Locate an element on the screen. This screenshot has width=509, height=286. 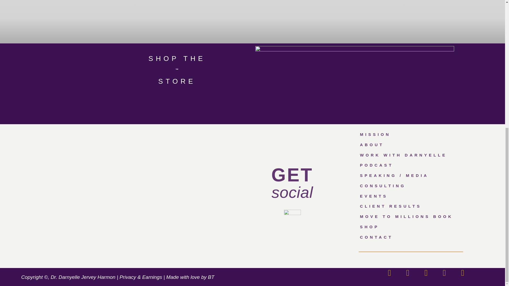
ABOUT is located at coordinates (428, 145).